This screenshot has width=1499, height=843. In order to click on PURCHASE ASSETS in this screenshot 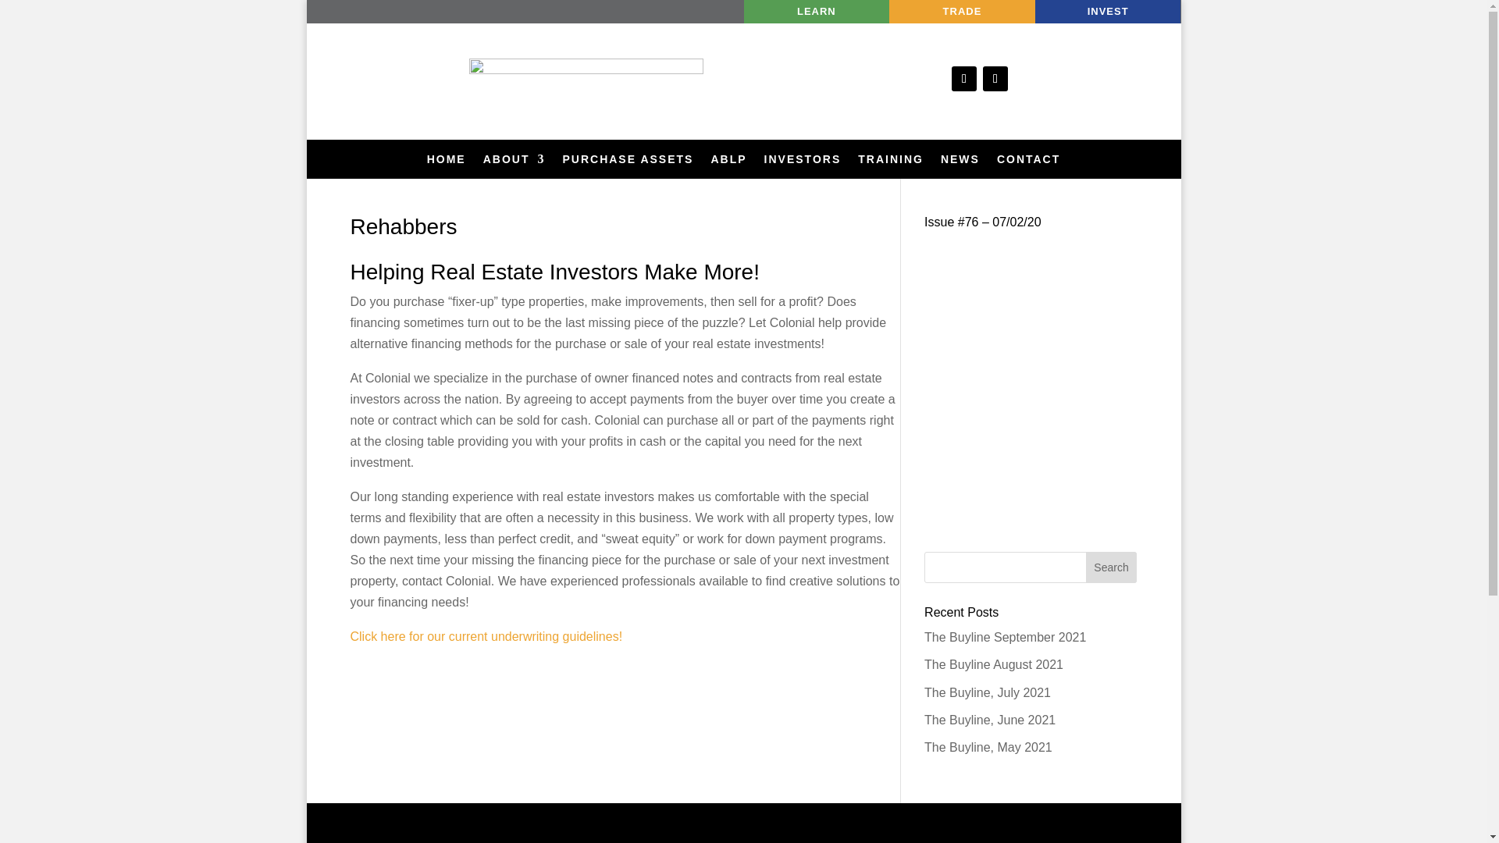, I will do `click(628, 162)`.